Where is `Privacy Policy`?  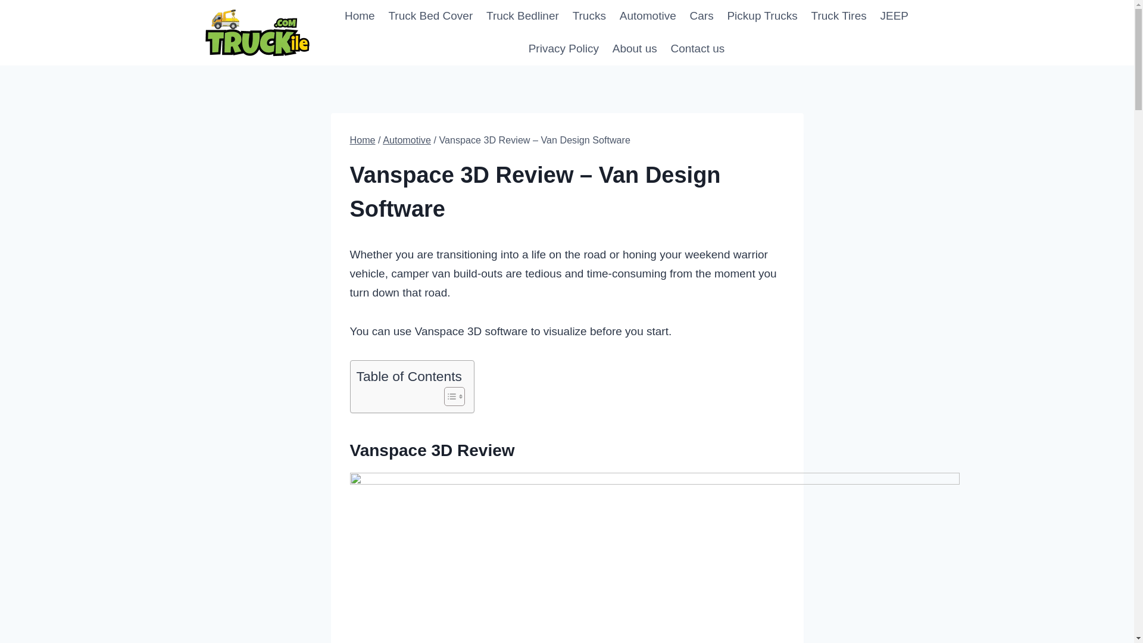
Privacy Policy is located at coordinates (563, 49).